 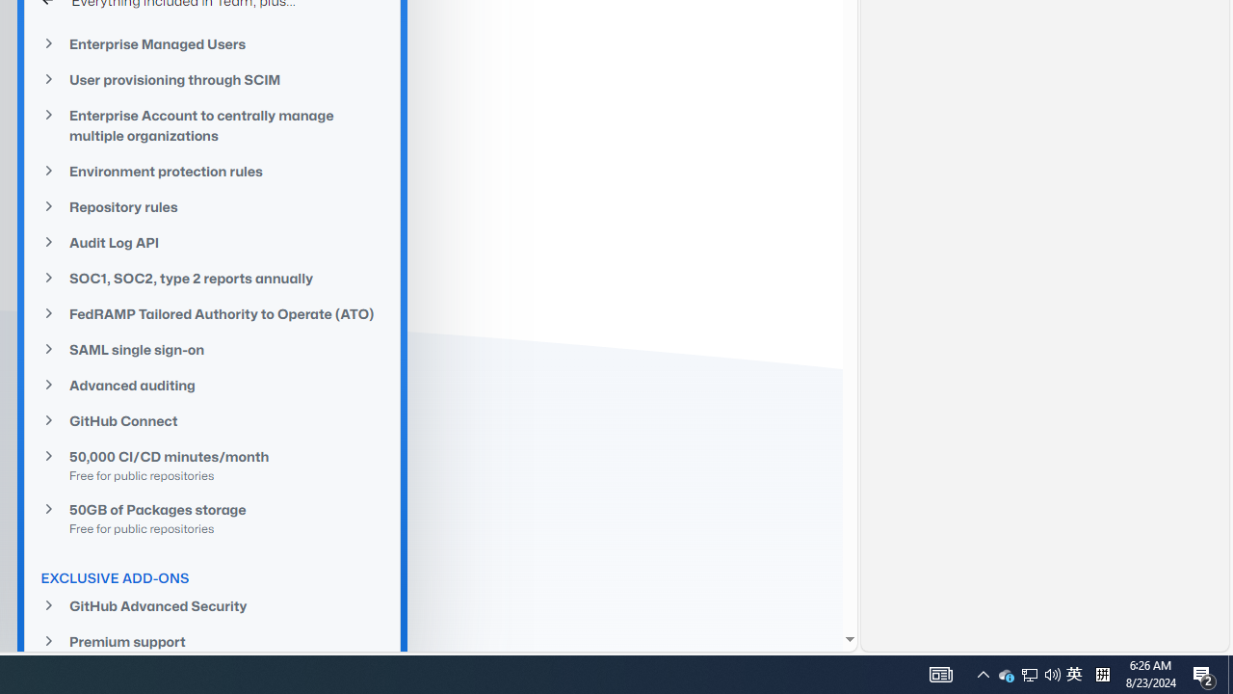 I want to click on 50GB of Packages storageFree for public repositories, so click(x=212, y=518).